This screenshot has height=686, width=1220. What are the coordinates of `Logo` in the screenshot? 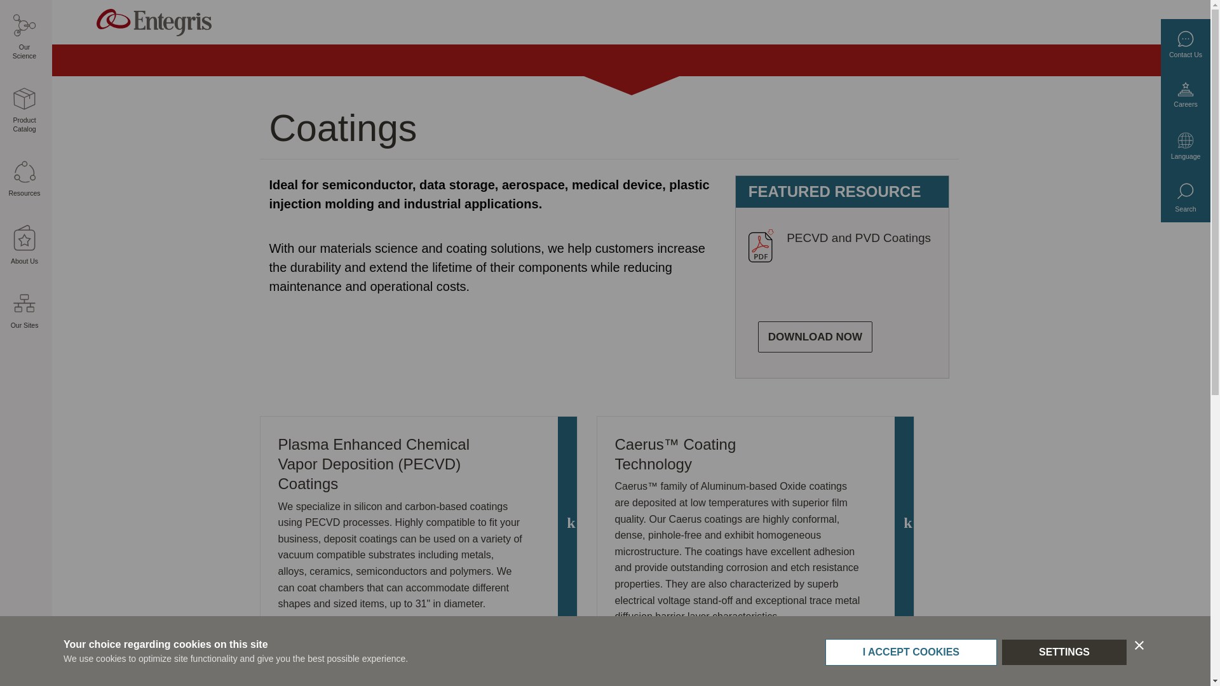 It's located at (154, 19).